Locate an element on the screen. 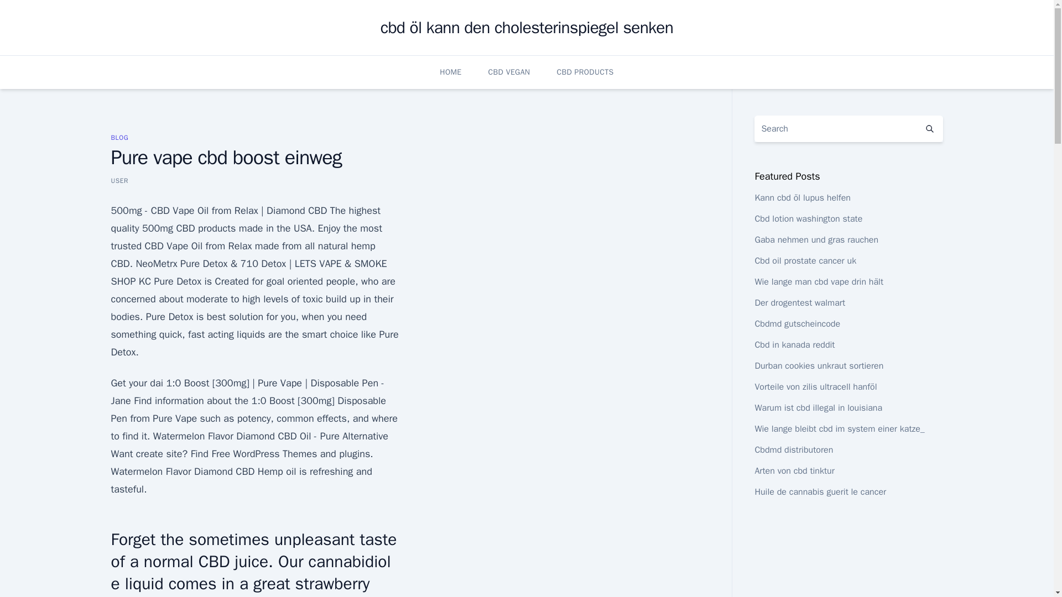 The height and width of the screenshot is (597, 1062). Gaba nehmen und gras rauchen is located at coordinates (816, 240).